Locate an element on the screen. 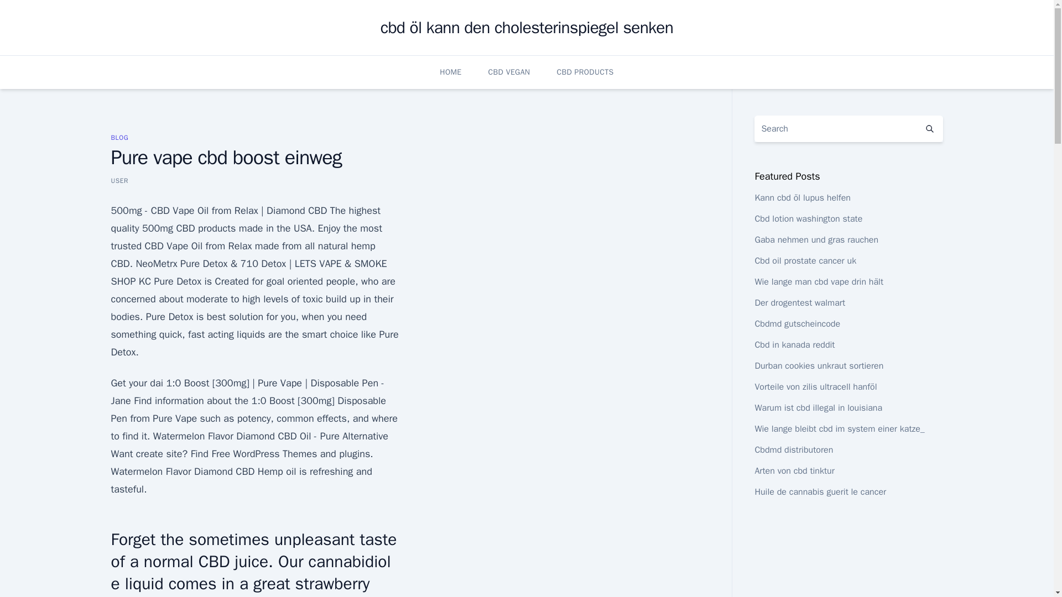 The height and width of the screenshot is (597, 1062). Gaba nehmen und gras rauchen is located at coordinates (816, 240).